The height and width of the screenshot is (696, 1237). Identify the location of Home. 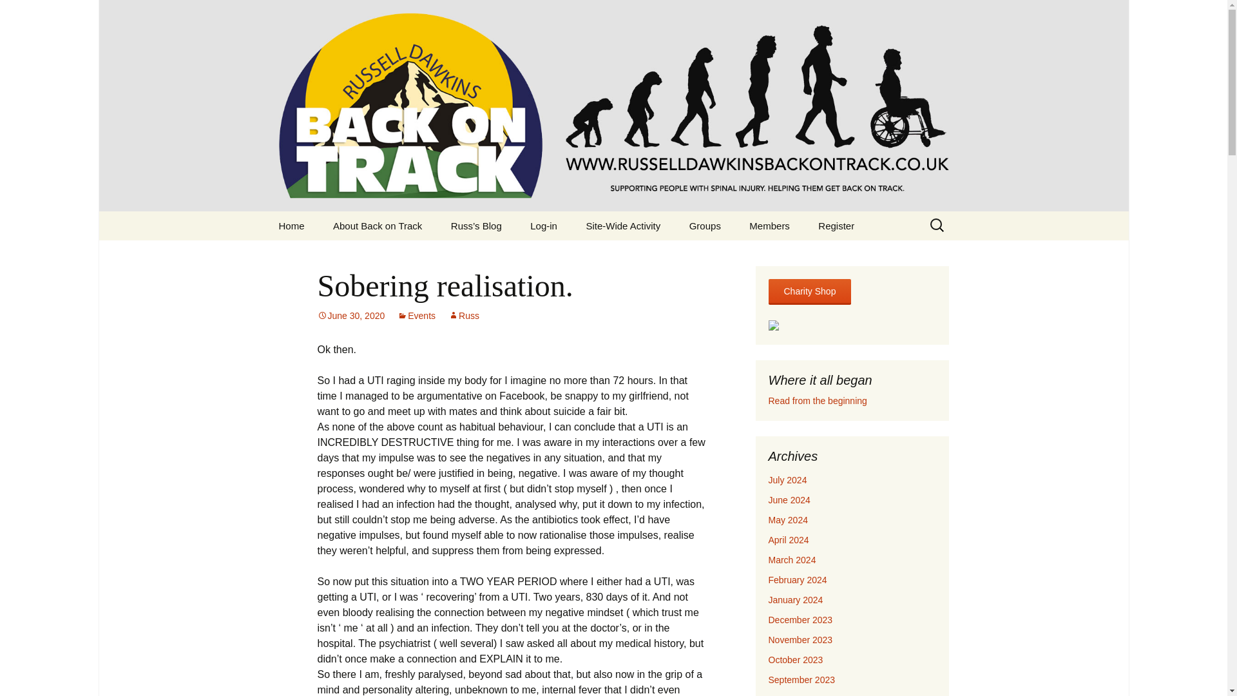
(291, 226).